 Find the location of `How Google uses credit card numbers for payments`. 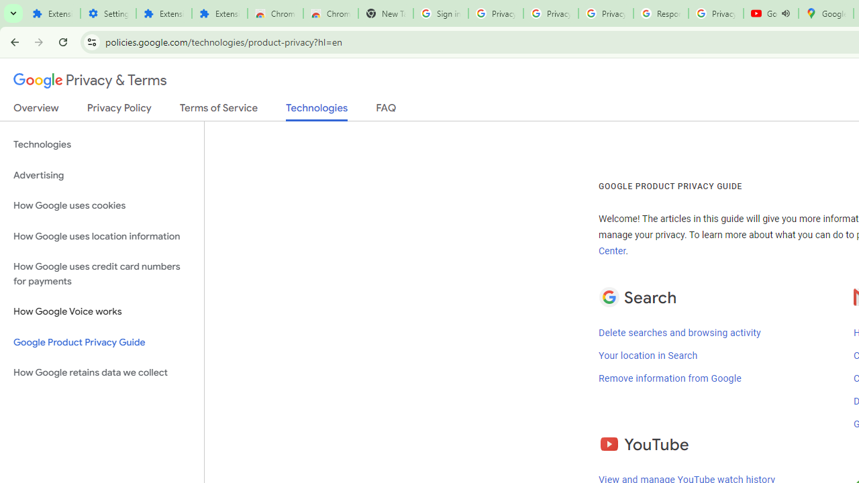

How Google uses credit card numbers for payments is located at coordinates (102, 274).